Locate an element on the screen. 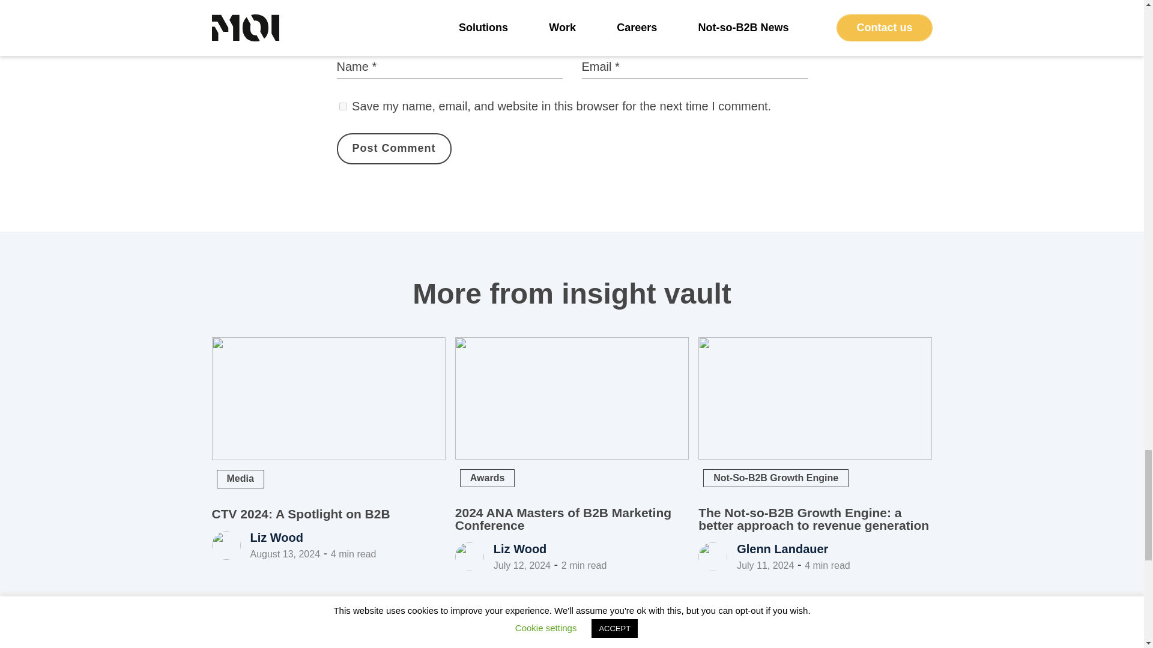 The image size is (1153, 648). CTV  2024: A Spotlight on B2B is located at coordinates (328, 398).